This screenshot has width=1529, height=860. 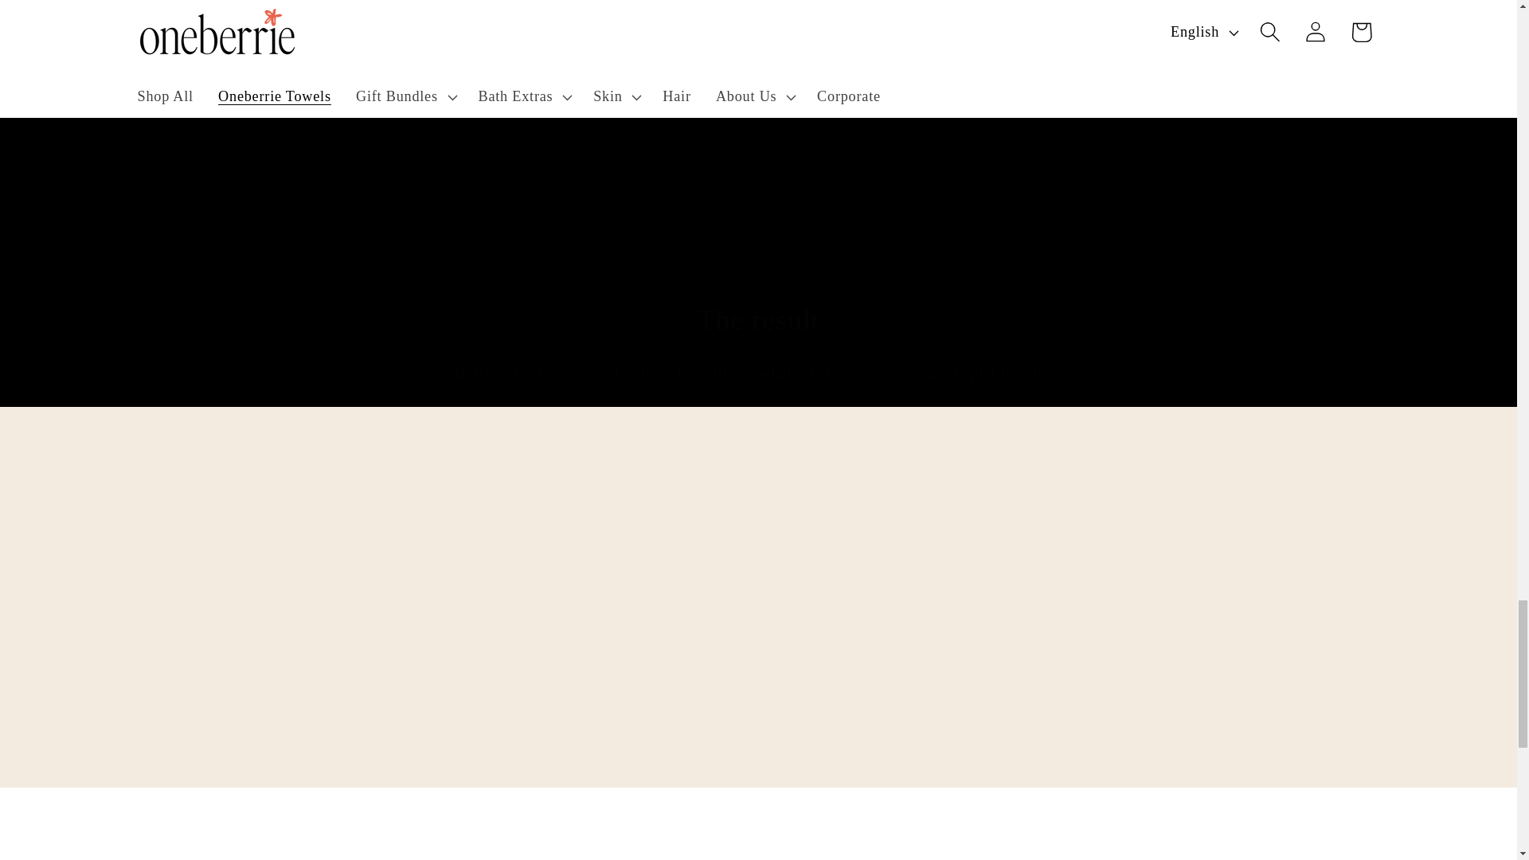 What do you see at coordinates (510, 8) in the screenshot?
I see `Step 2. Swaddle` at bounding box center [510, 8].